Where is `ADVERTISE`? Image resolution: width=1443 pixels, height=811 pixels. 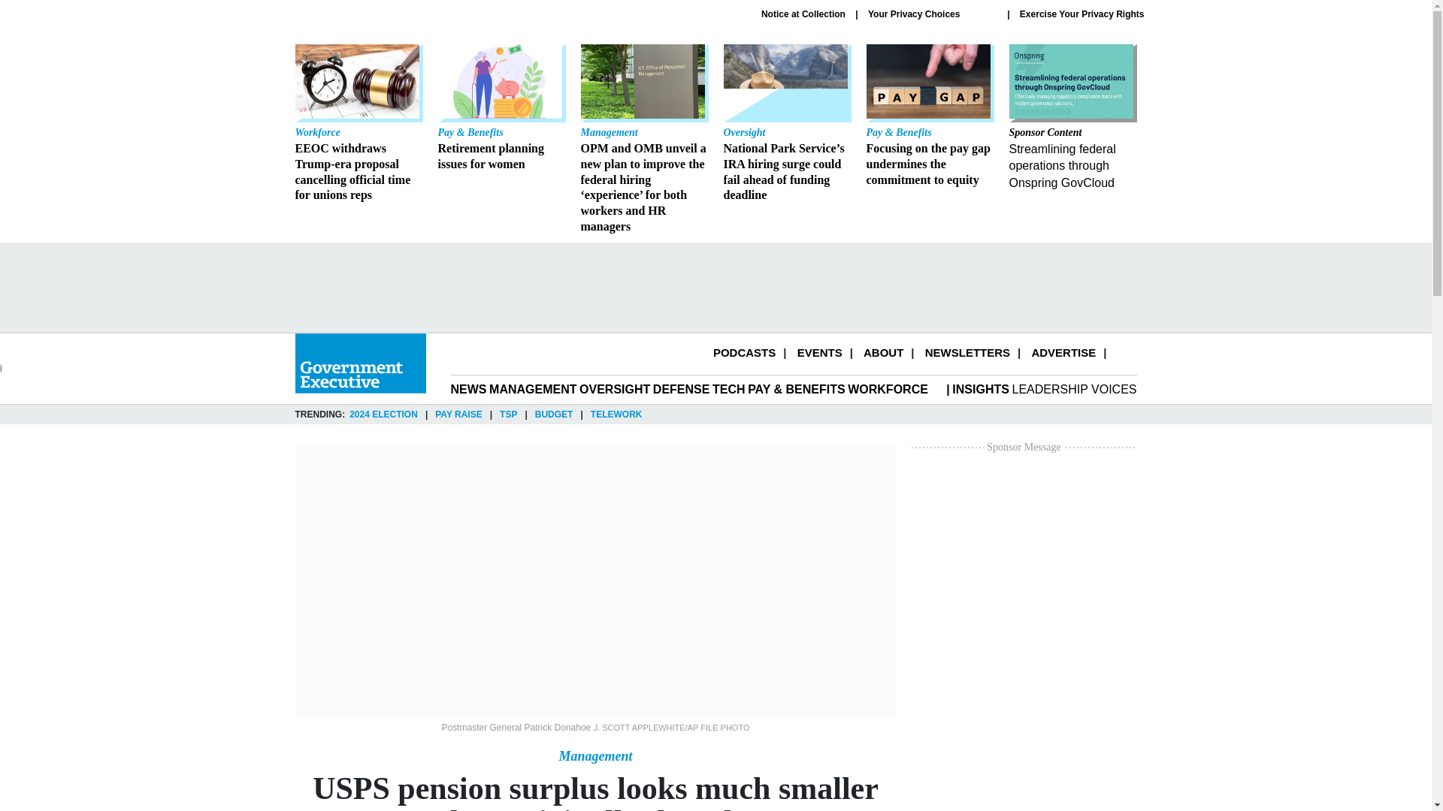 ADVERTISE is located at coordinates (1063, 353).